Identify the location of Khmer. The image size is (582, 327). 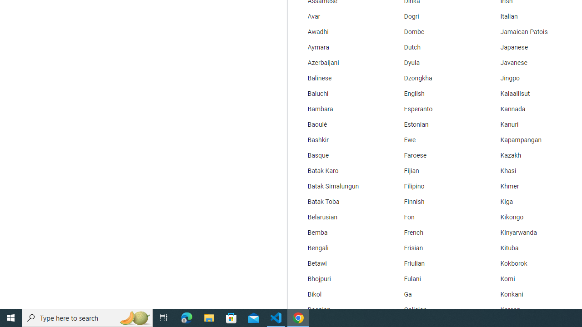
(531, 186).